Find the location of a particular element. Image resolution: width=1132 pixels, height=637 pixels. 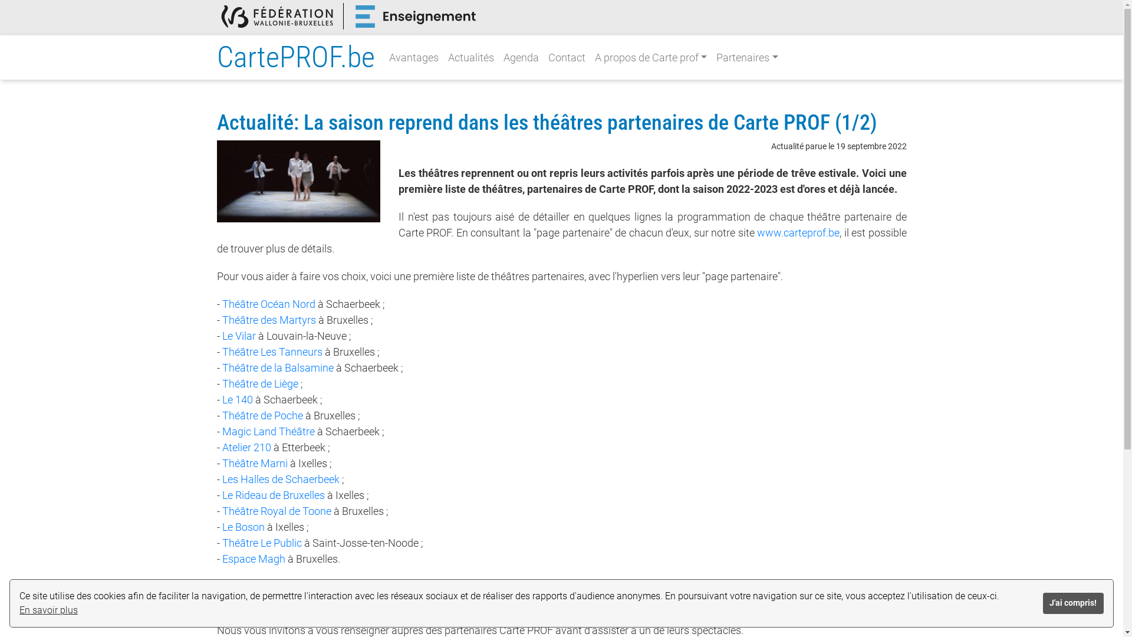

J'ai compris! is located at coordinates (1073, 603).